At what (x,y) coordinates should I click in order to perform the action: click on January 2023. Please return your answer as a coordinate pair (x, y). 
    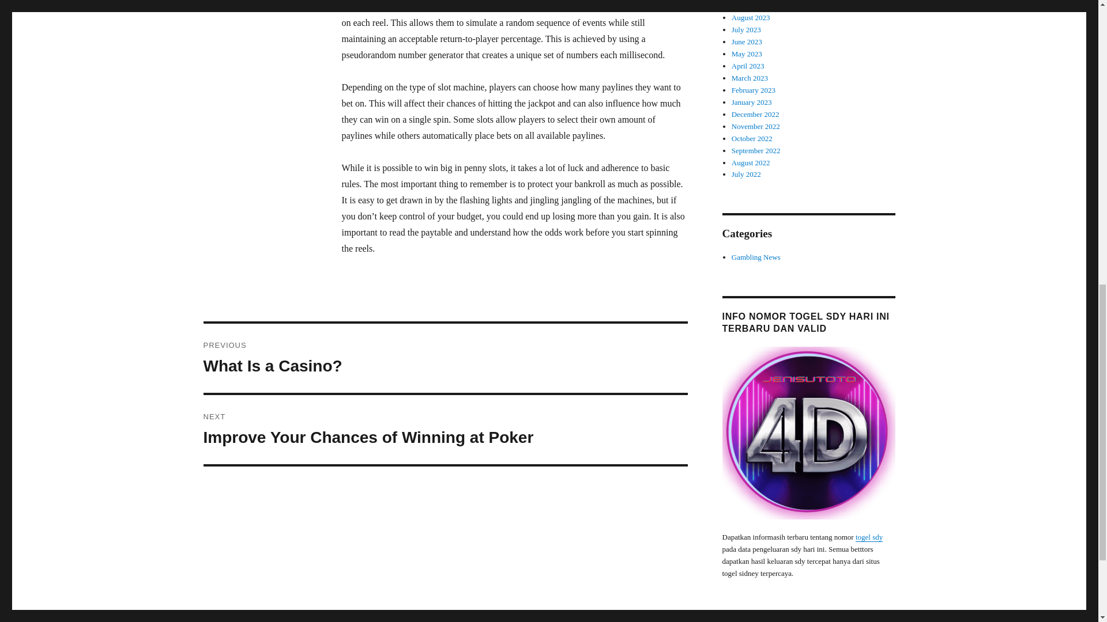
    Looking at the image, I should click on (752, 138).